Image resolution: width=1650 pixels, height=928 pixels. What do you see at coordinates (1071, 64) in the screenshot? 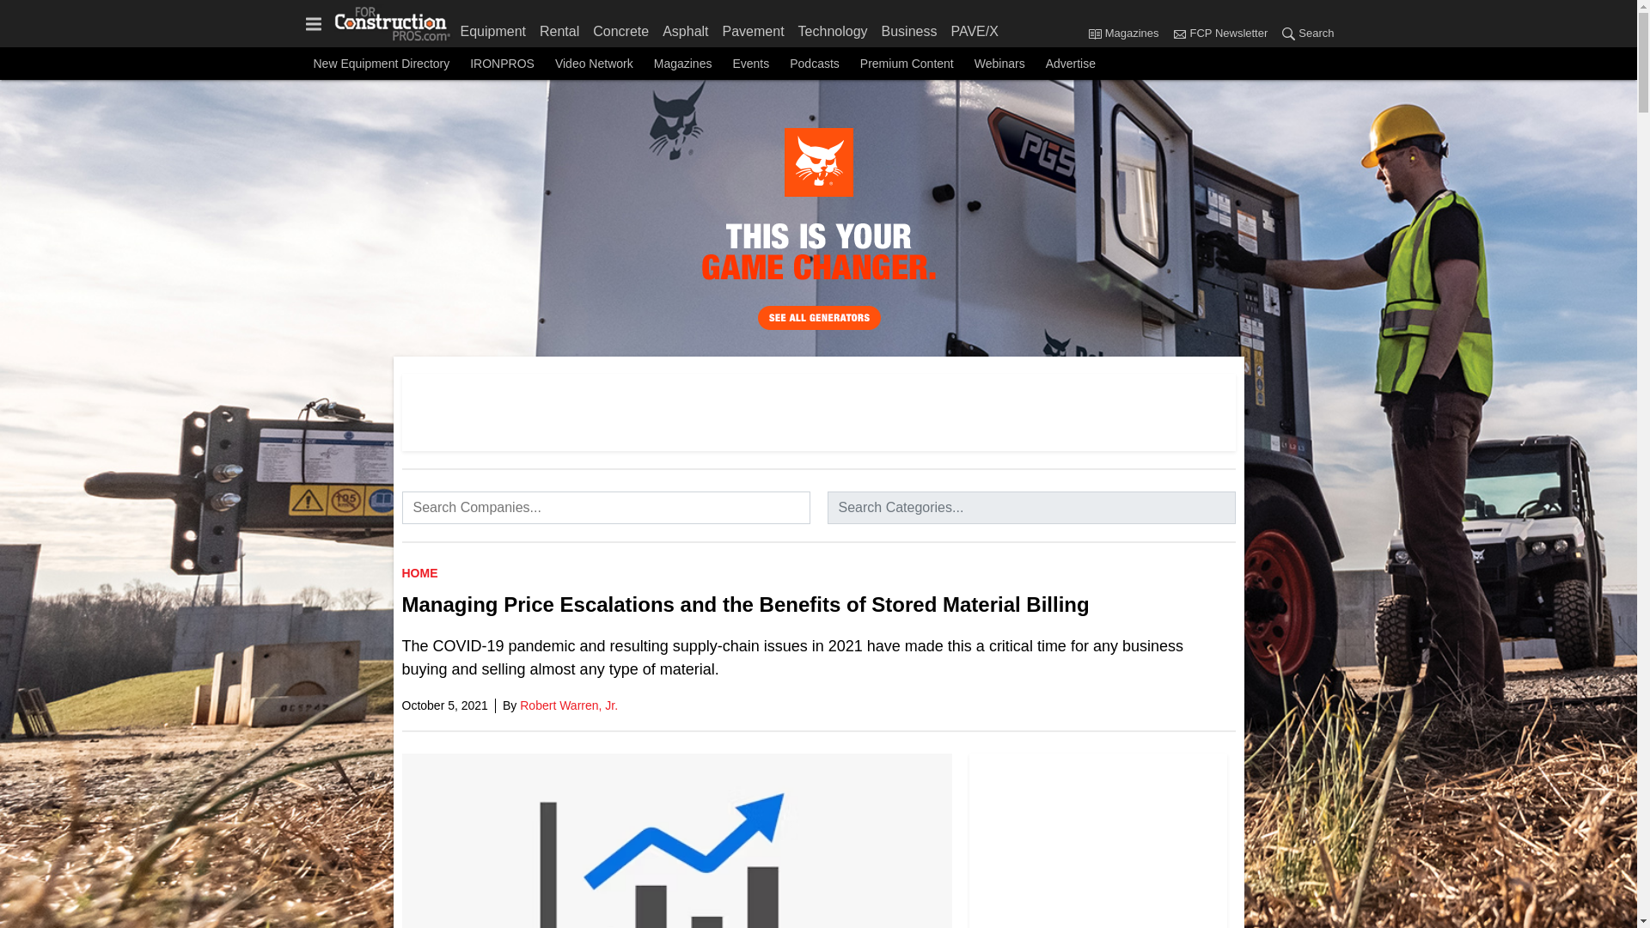
I see `Advertise` at bounding box center [1071, 64].